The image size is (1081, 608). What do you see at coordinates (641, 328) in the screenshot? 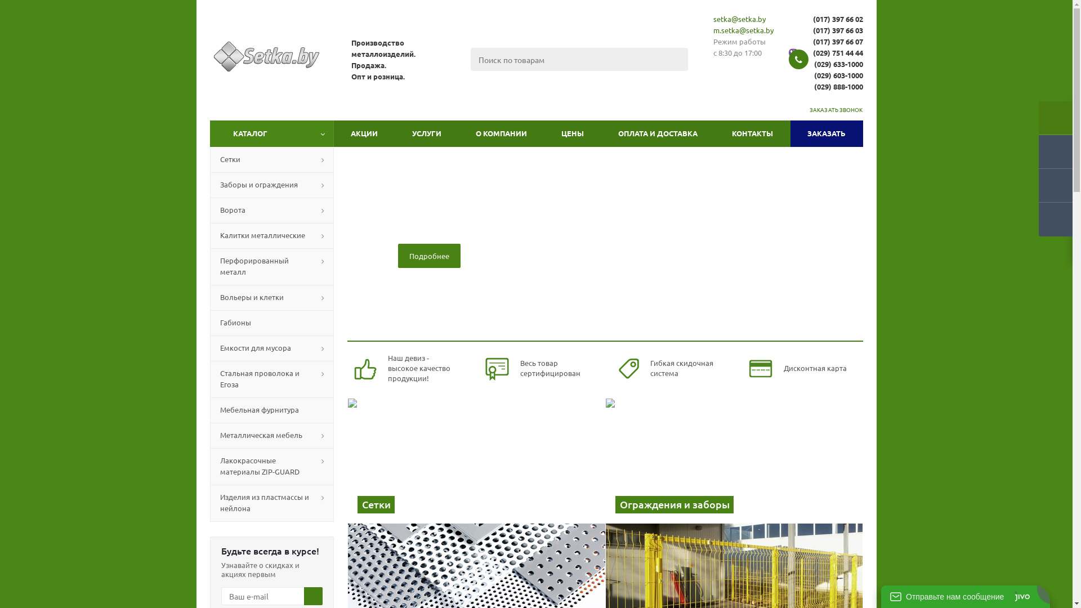
I see `9` at bounding box center [641, 328].